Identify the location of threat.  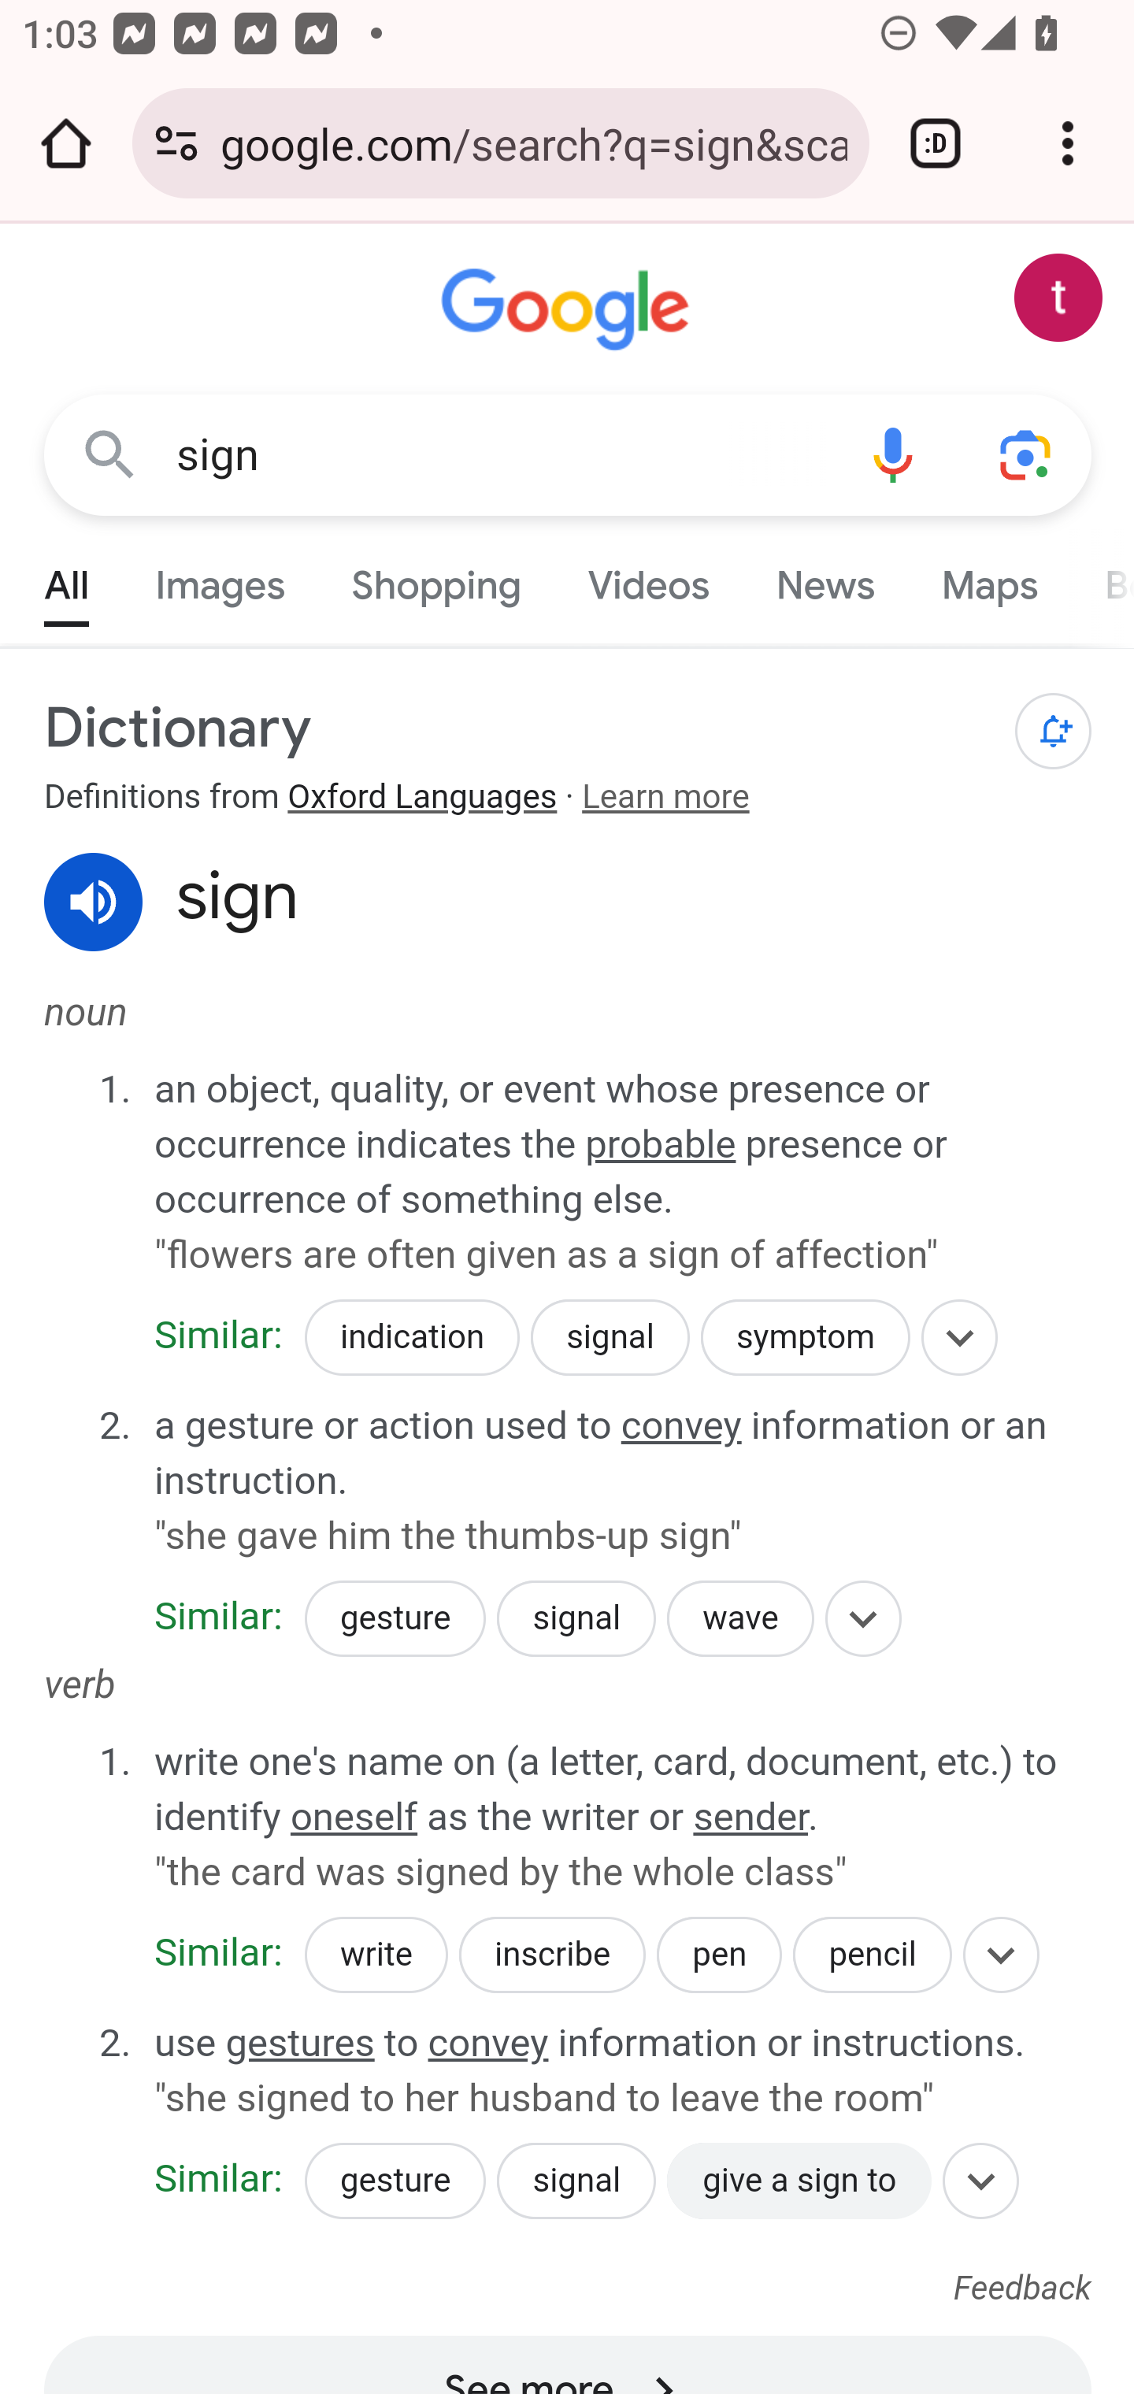
(233, 1971).